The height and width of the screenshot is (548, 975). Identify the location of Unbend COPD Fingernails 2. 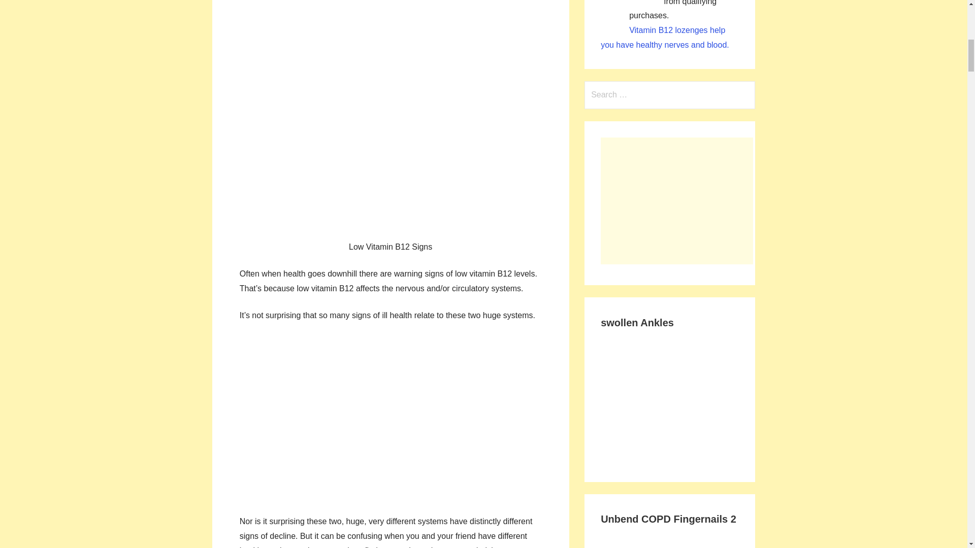
(669, 540).